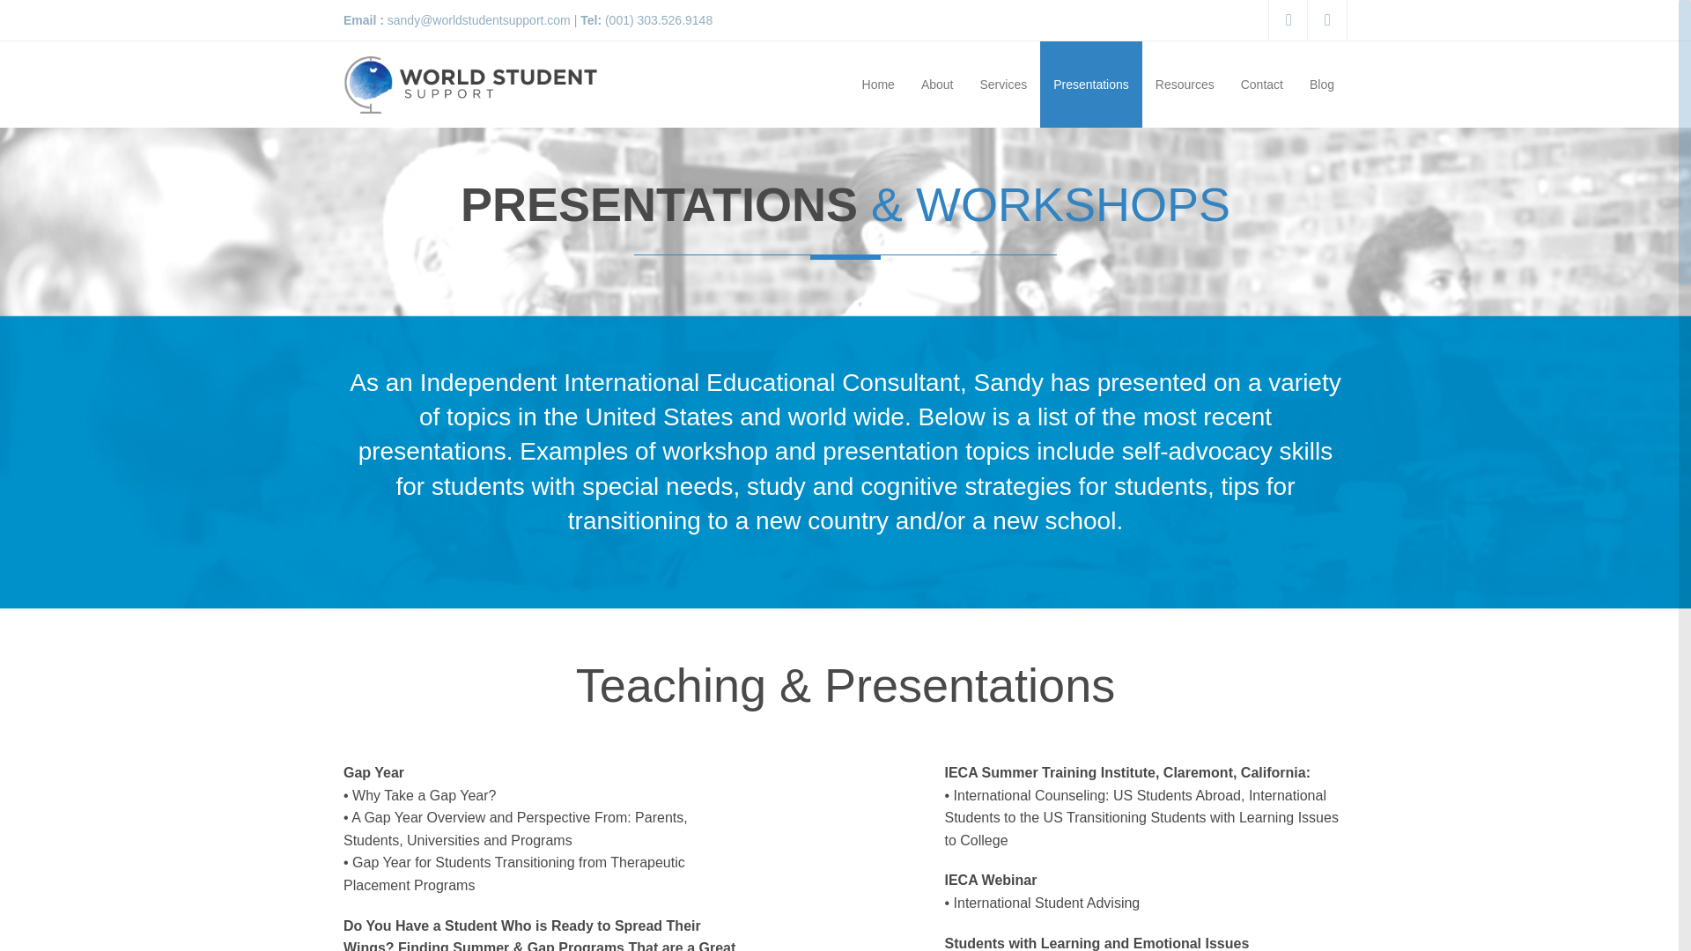  Describe the element at coordinates (1090, 85) in the screenshot. I see `Presentations` at that location.